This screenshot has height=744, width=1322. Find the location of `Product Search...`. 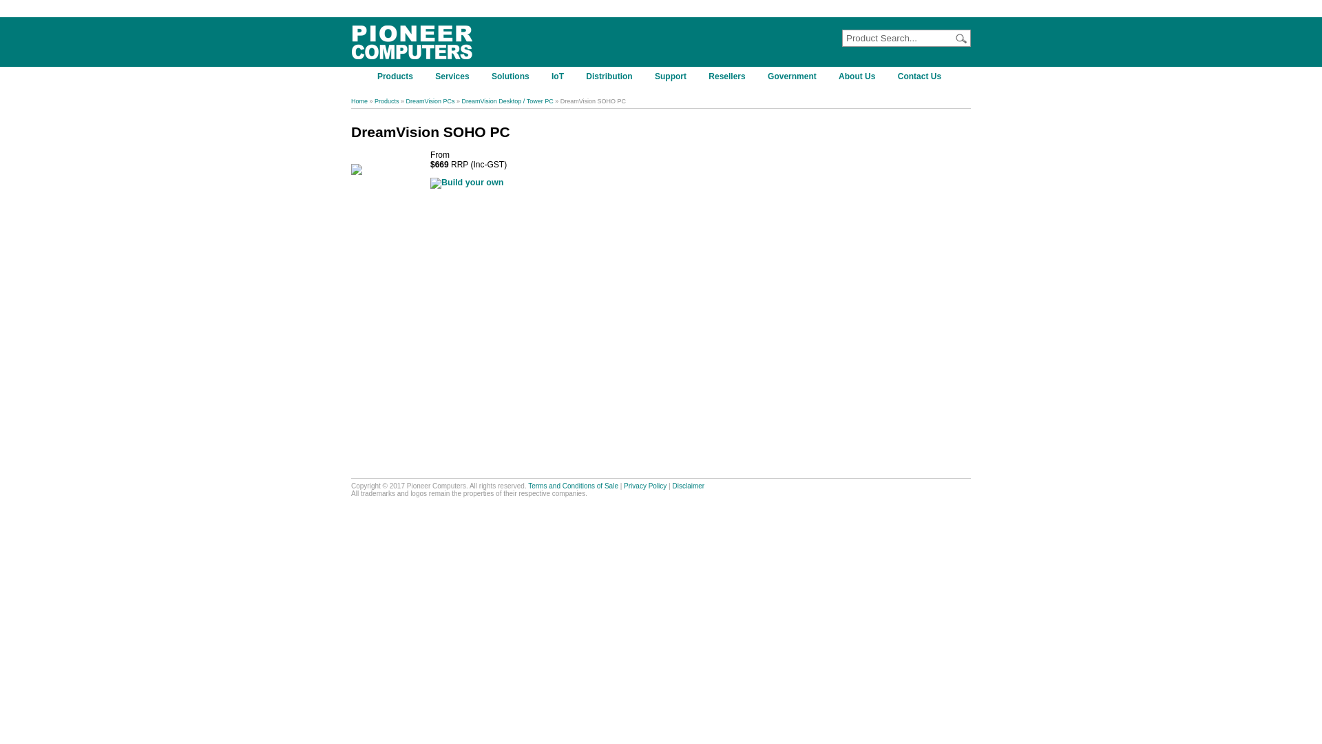

Product Search... is located at coordinates (899, 39).